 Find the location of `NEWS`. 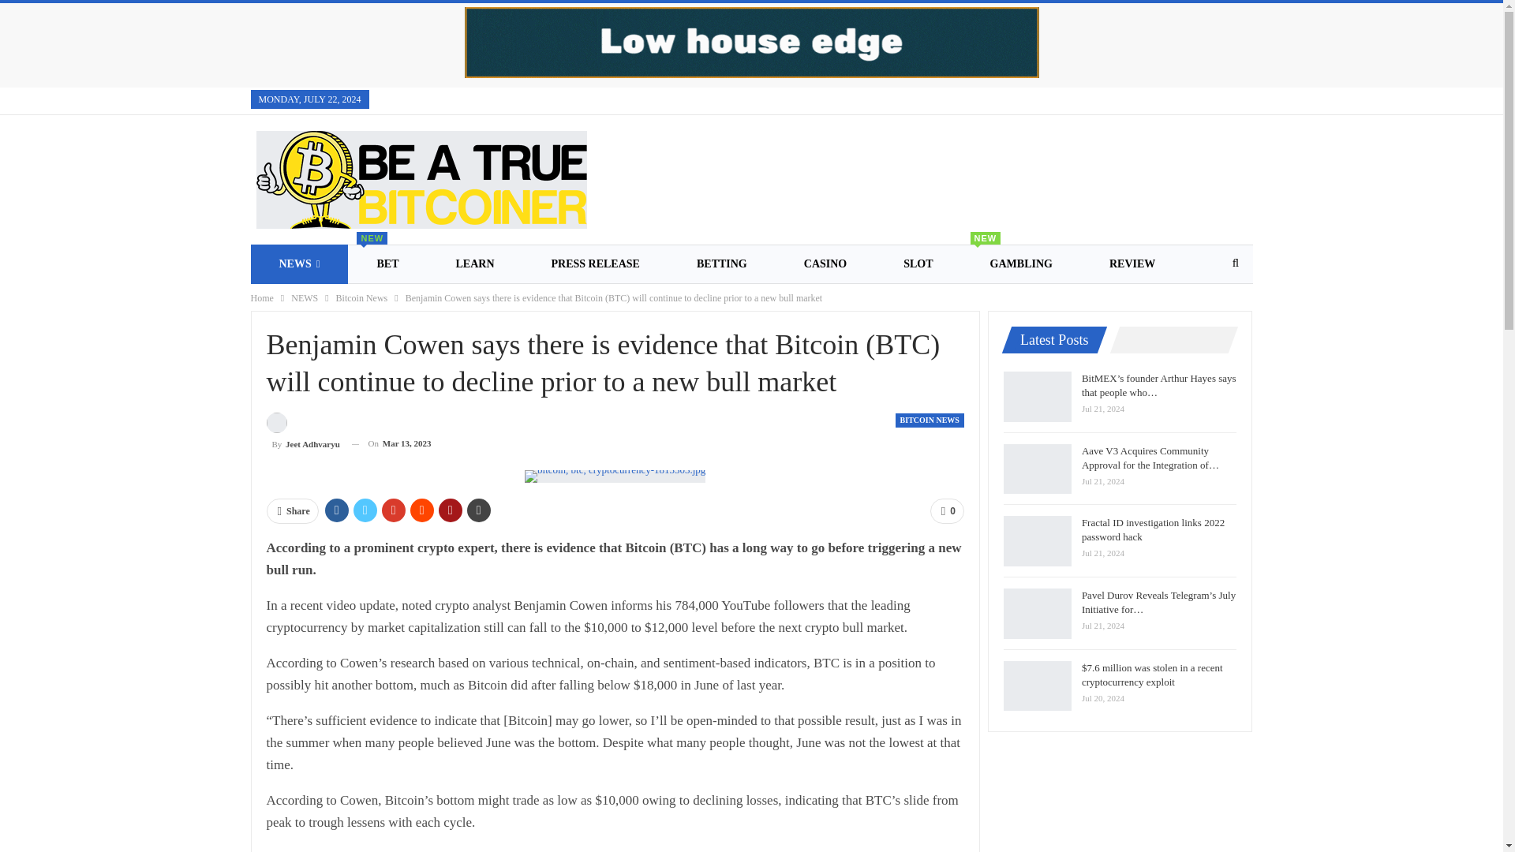

NEWS is located at coordinates (721, 263).